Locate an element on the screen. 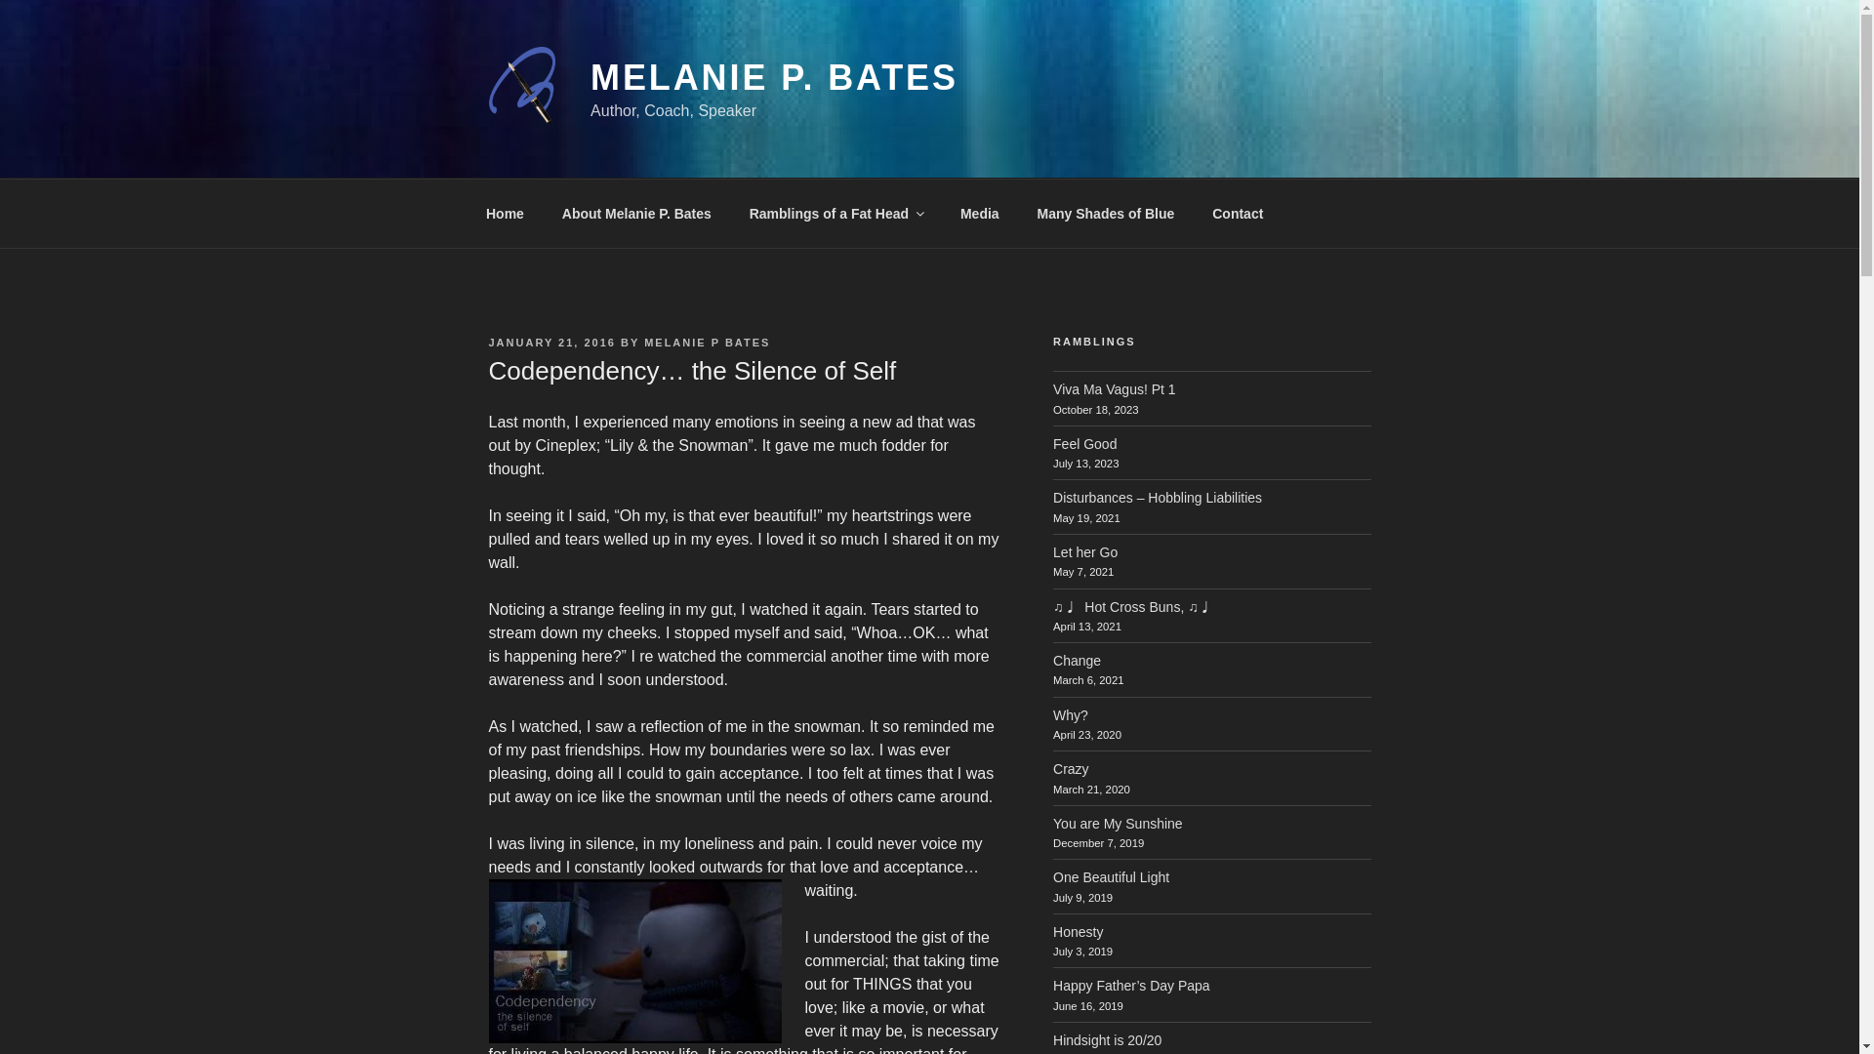  MELANIE P. BATES is located at coordinates (773, 78).